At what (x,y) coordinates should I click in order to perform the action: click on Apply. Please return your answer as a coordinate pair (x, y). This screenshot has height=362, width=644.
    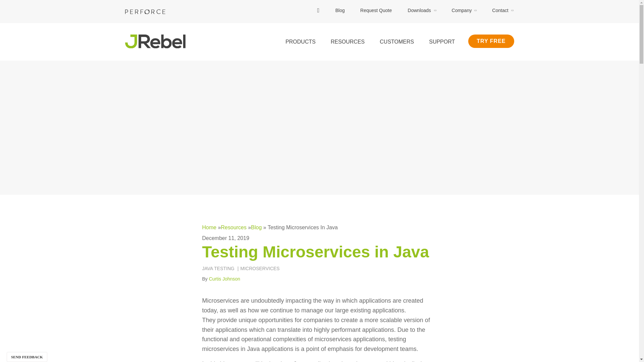
    Looking at the image, I should click on (335, 17).